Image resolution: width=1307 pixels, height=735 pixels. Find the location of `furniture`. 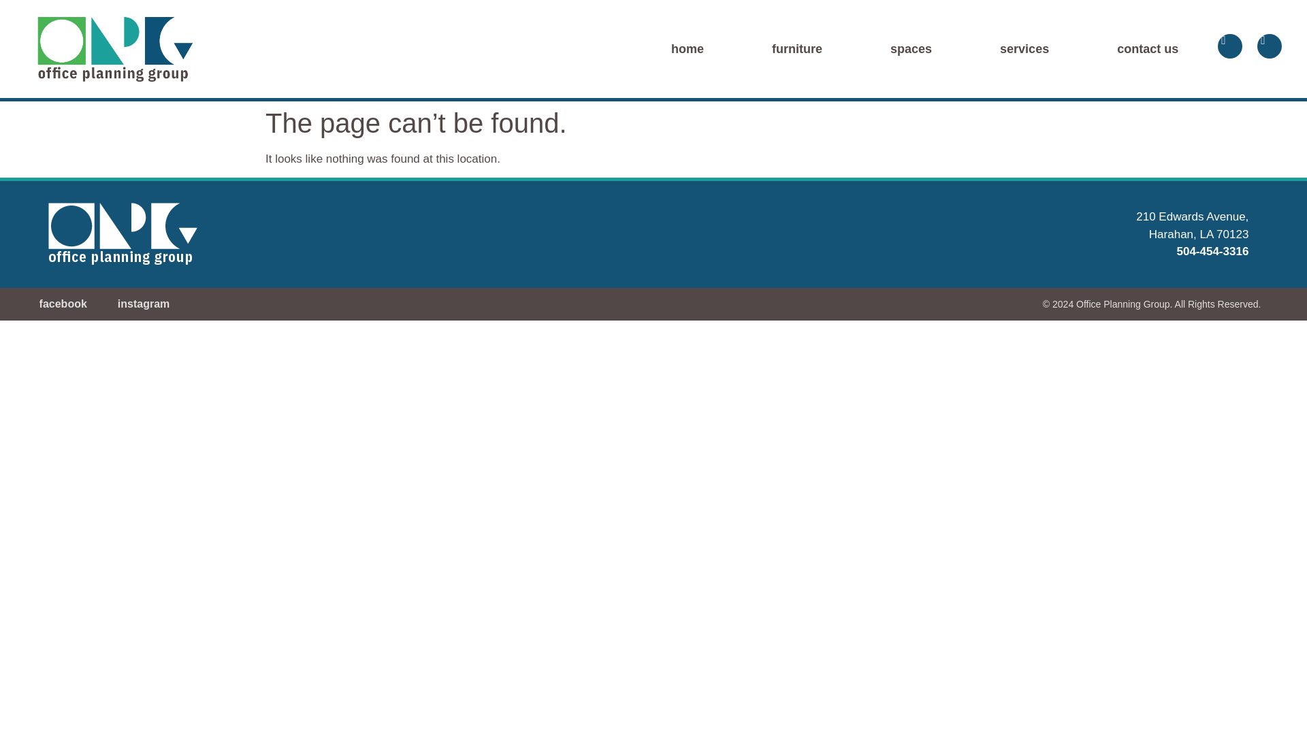

furniture is located at coordinates (796, 49).